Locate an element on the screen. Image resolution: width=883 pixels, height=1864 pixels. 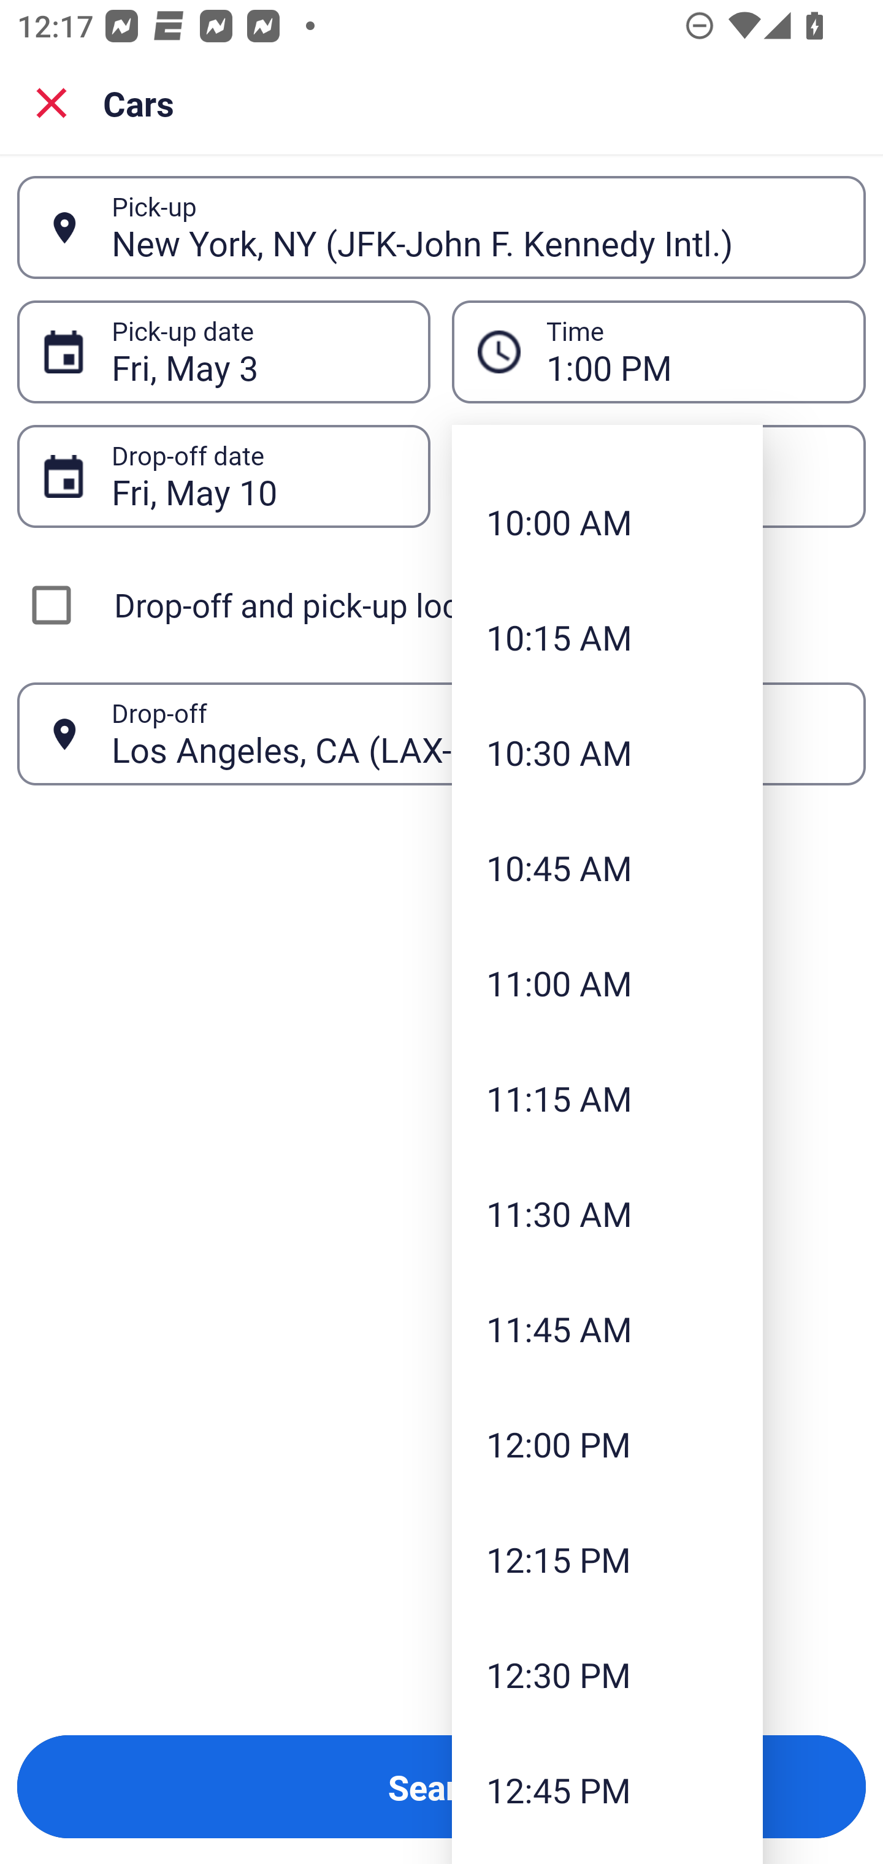
10:00 AM is located at coordinates (607, 521).